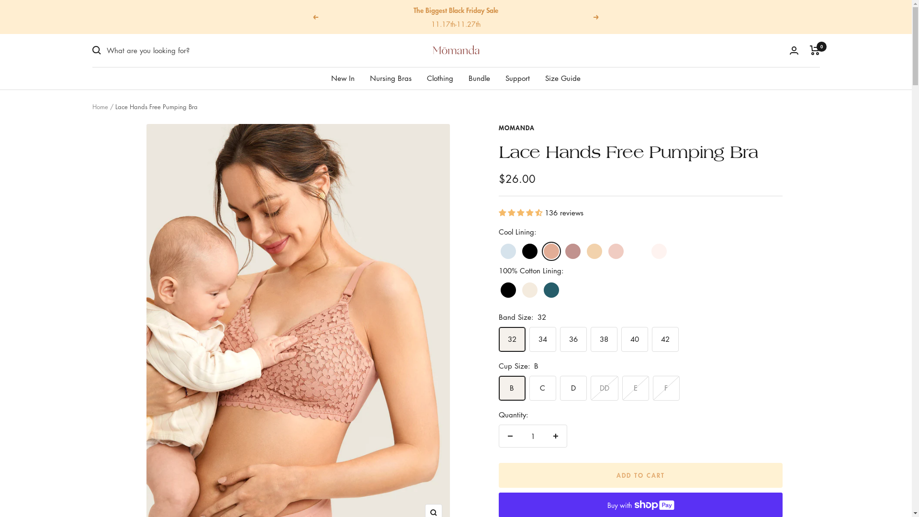 The width and height of the screenshot is (919, 517). I want to click on Size Guide, so click(563, 78).